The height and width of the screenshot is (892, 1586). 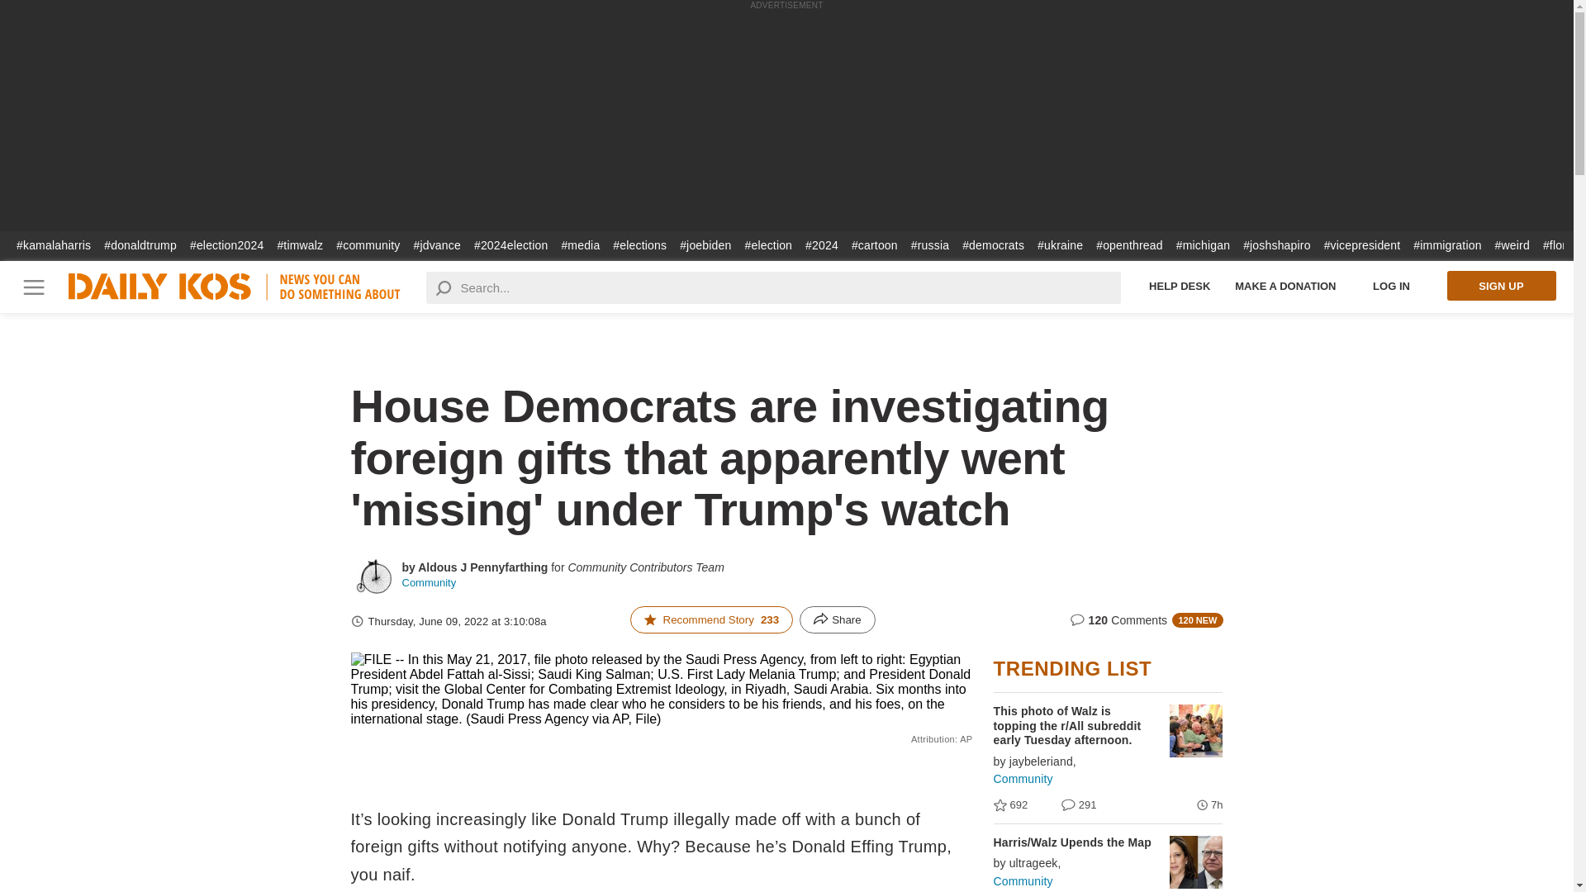 I want to click on MAKE A DONATION, so click(x=1285, y=286).